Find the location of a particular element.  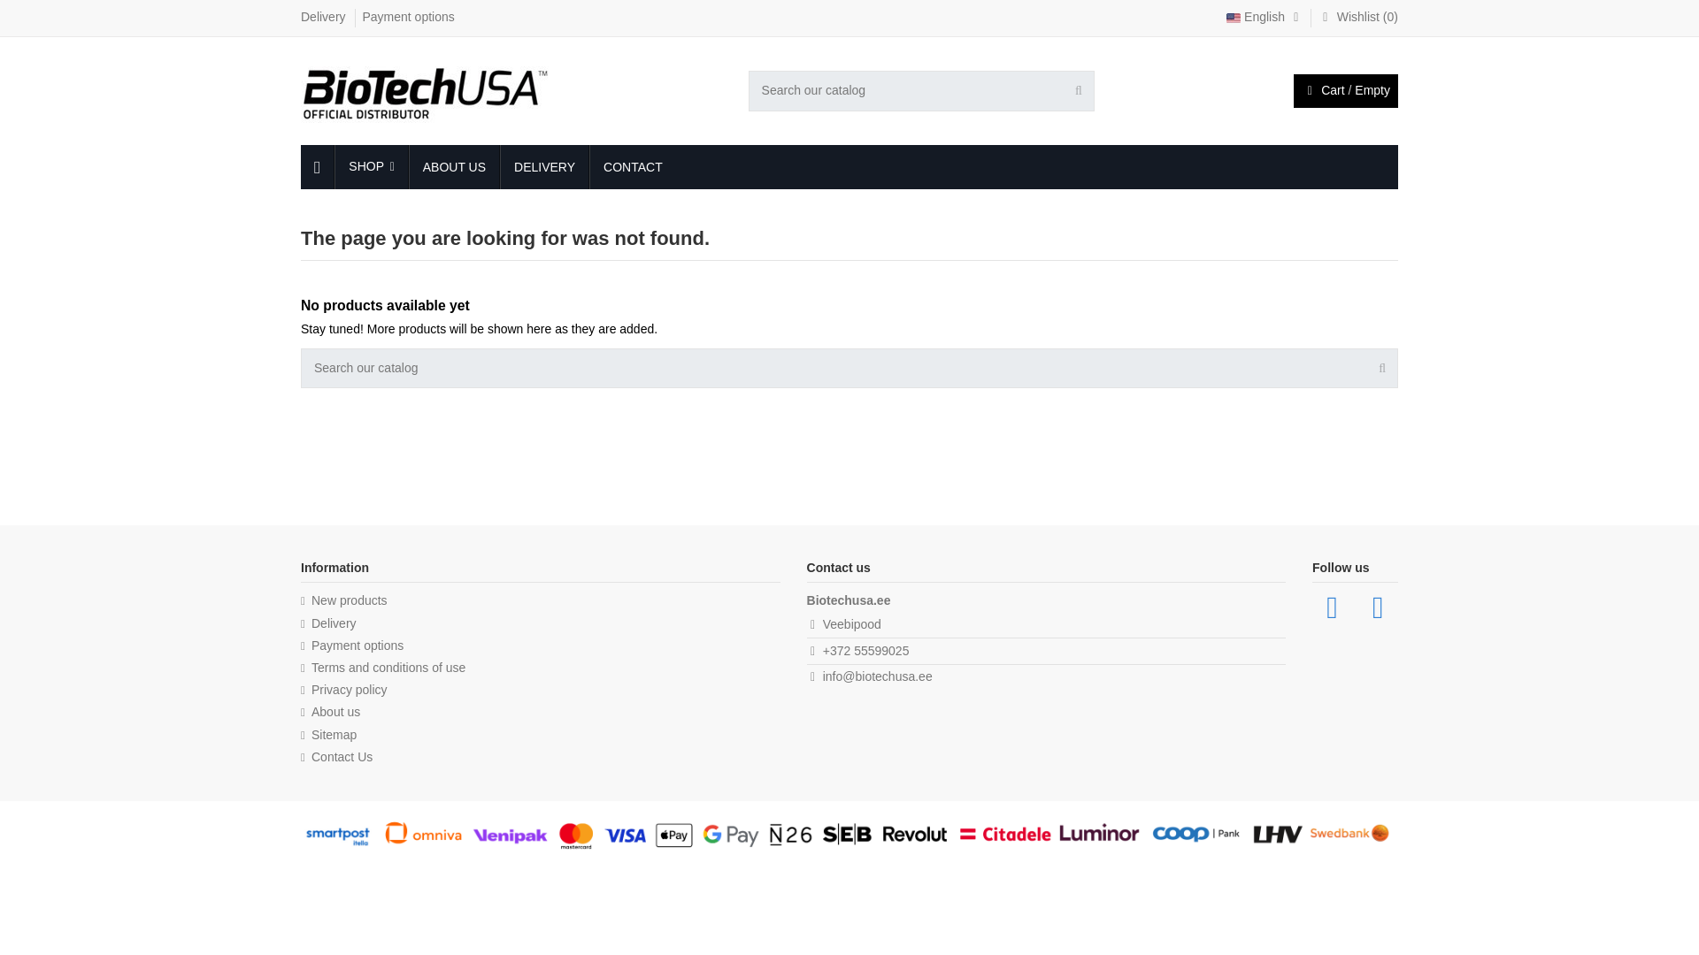

DELIVERY is located at coordinates (543, 166).